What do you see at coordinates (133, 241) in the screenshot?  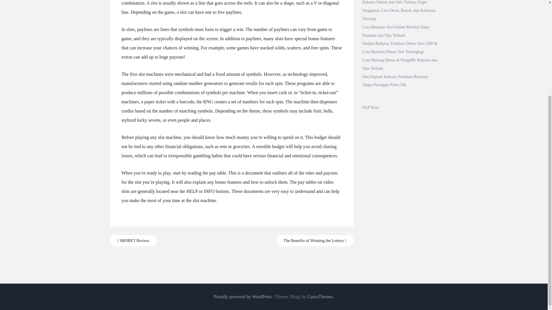 I see `SBOBET Review` at bounding box center [133, 241].